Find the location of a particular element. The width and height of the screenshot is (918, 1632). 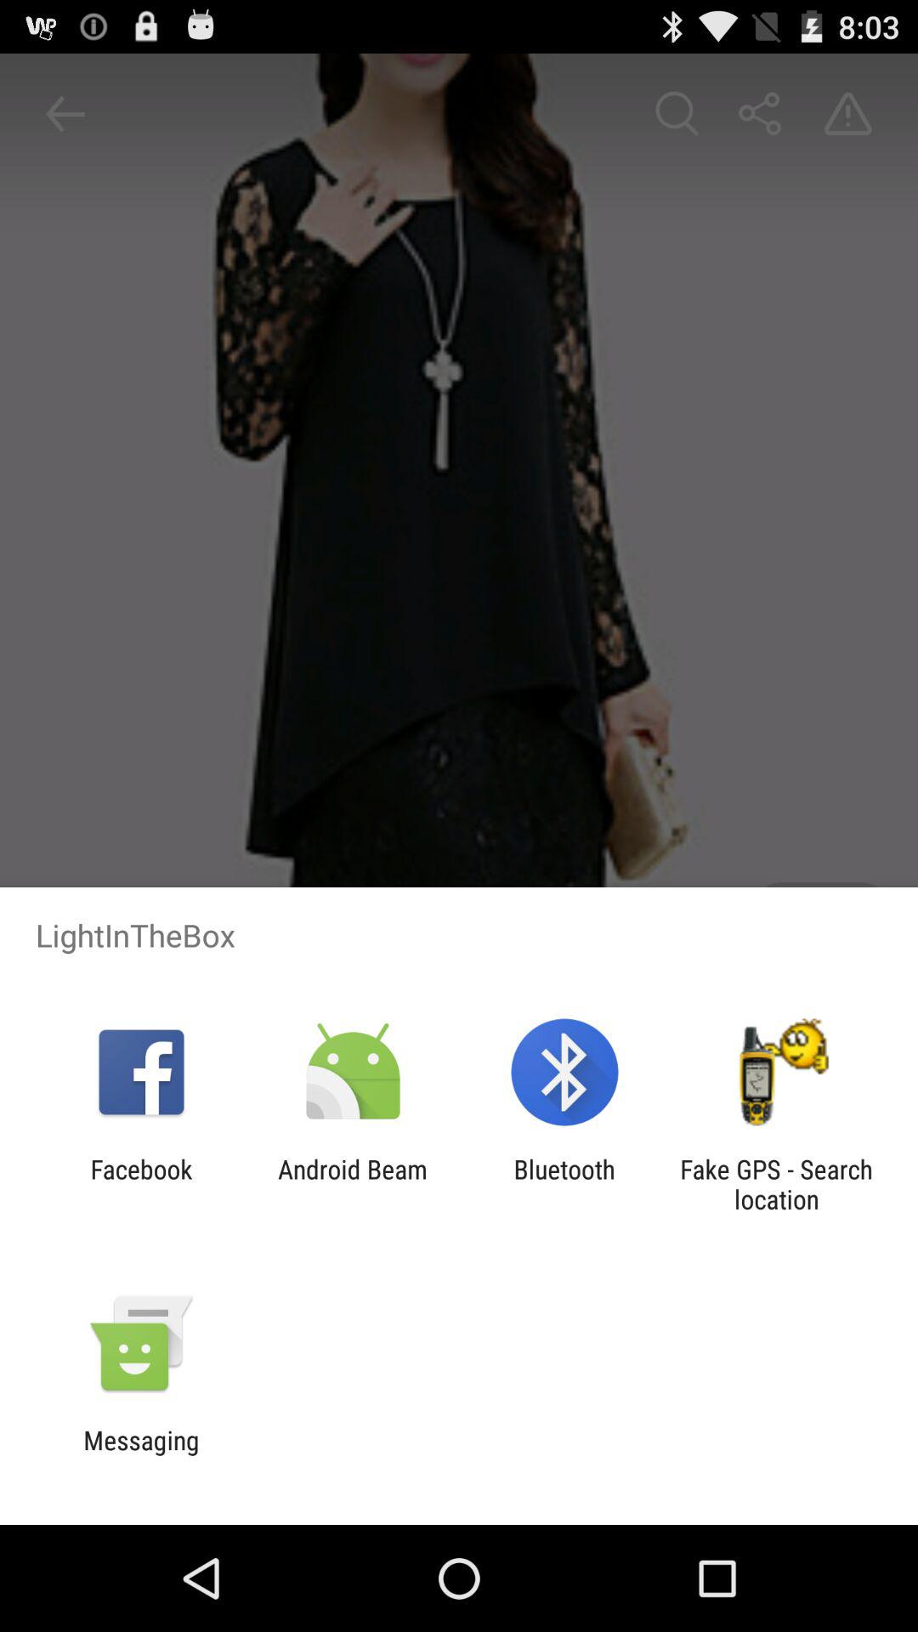

launch item to the left of the android beam app is located at coordinates (141, 1184).